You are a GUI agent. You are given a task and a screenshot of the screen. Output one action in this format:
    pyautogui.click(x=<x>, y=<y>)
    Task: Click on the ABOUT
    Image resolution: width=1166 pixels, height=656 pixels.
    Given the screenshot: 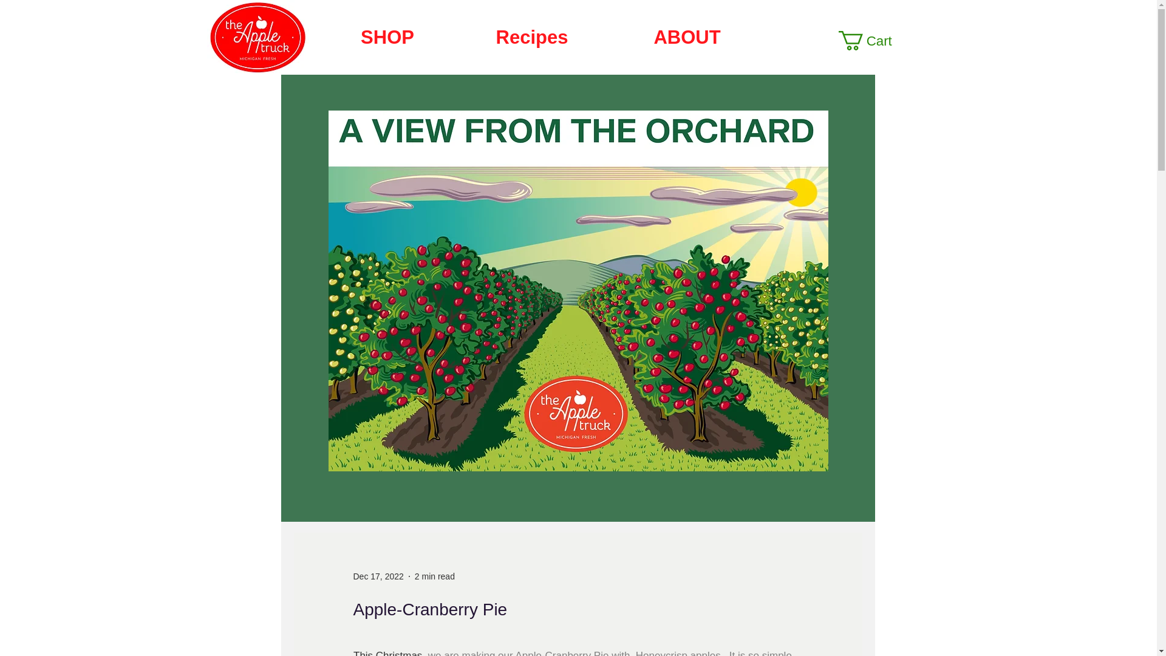 What is the action you would take?
    pyautogui.click(x=686, y=37)
    